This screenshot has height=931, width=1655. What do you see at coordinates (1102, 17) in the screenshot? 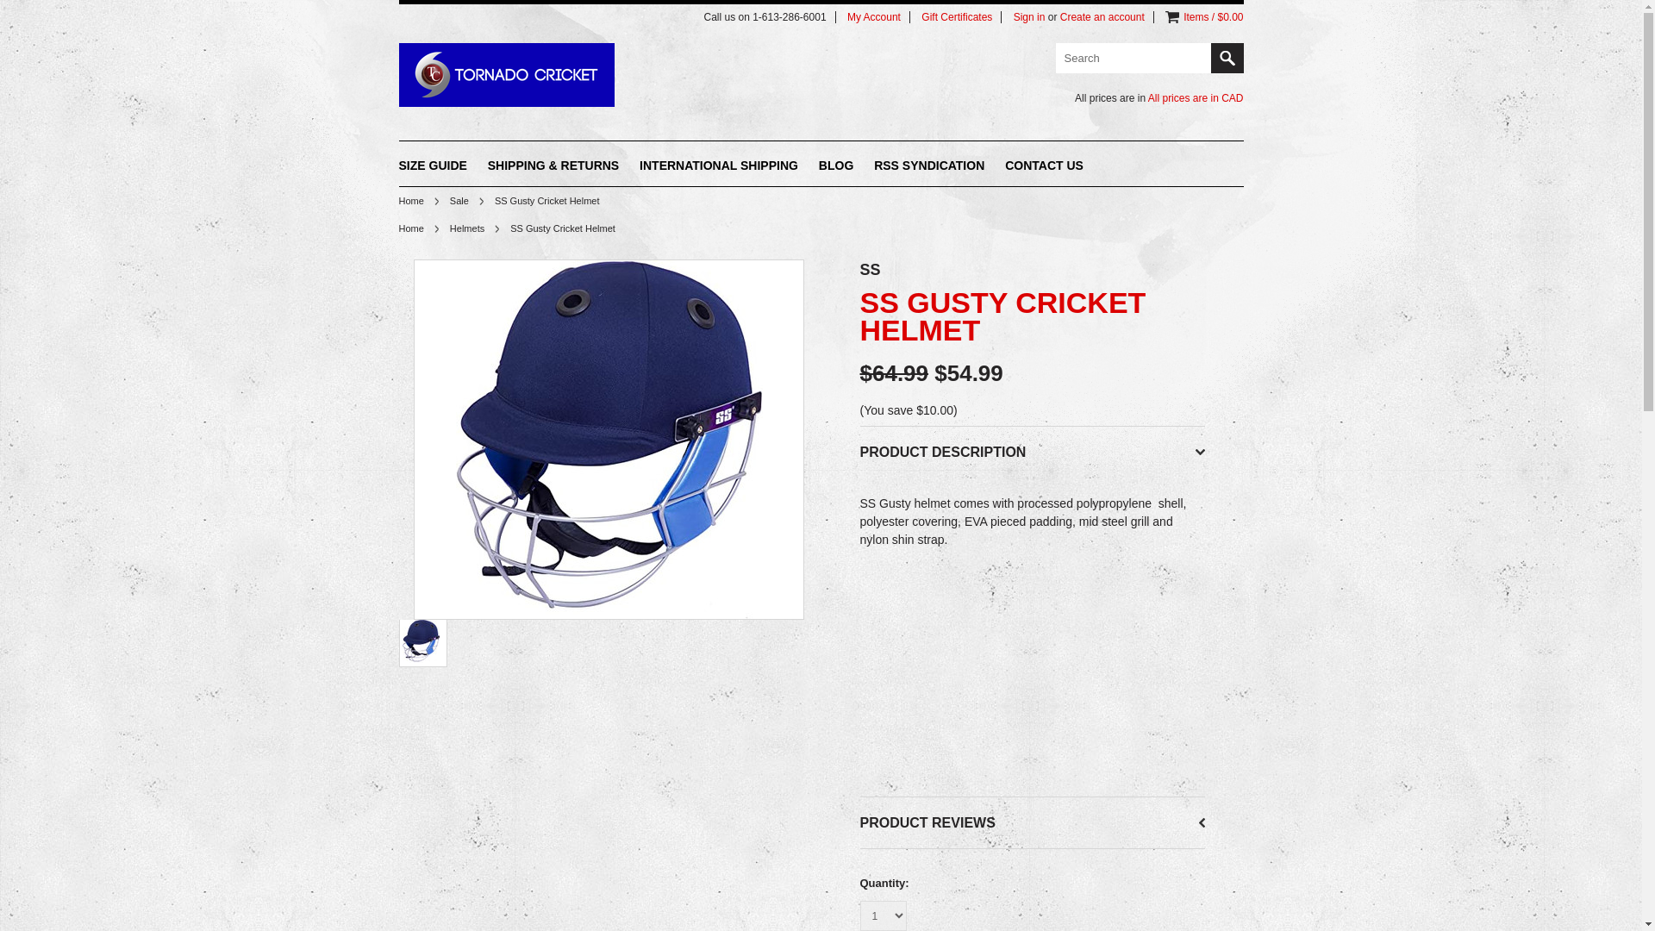
I see `Create an account` at bounding box center [1102, 17].